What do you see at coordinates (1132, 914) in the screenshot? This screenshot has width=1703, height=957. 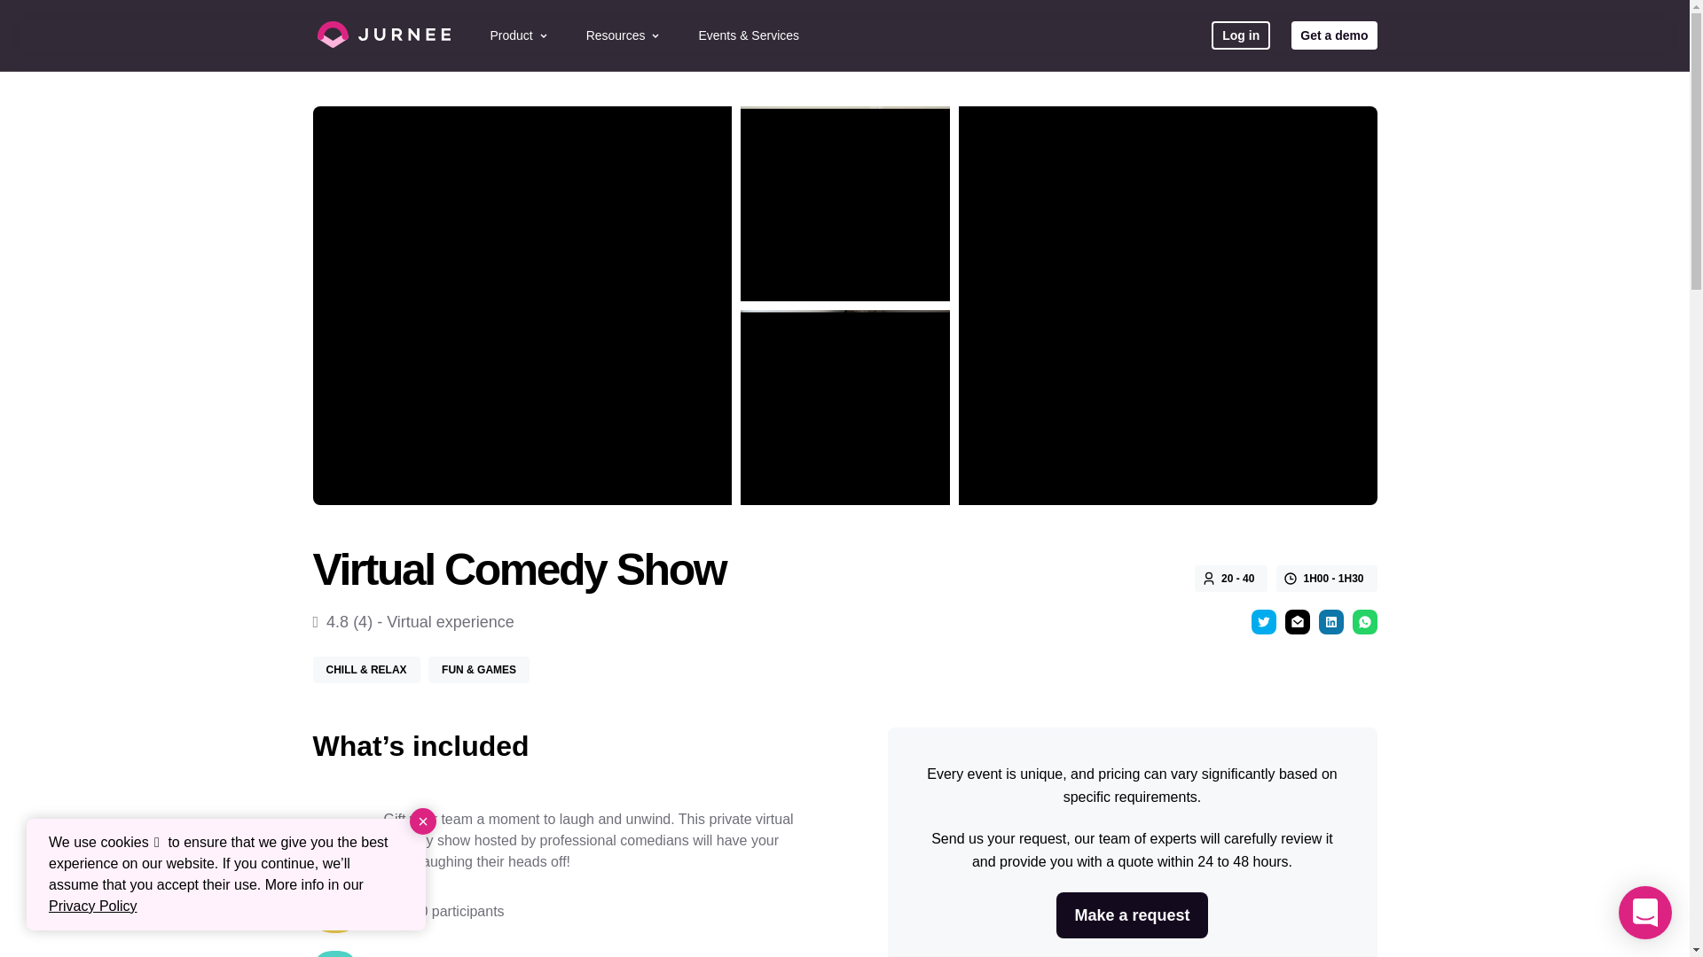 I see `Make a request` at bounding box center [1132, 914].